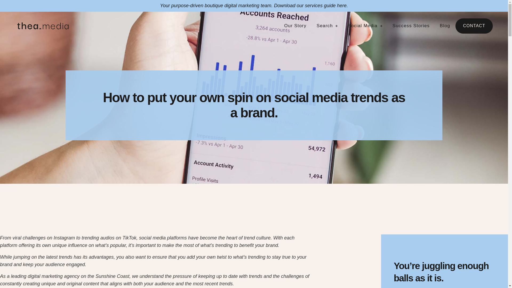  What do you see at coordinates (295, 26) in the screenshot?
I see `Our Story` at bounding box center [295, 26].